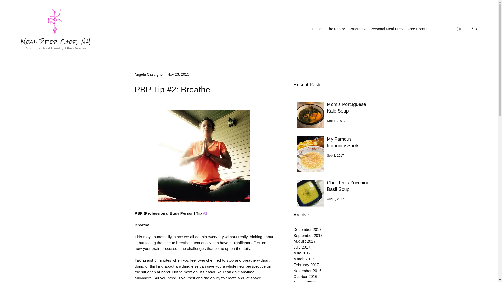  I want to click on Chef Teri's Zucchini Basil Soup, so click(347, 187).